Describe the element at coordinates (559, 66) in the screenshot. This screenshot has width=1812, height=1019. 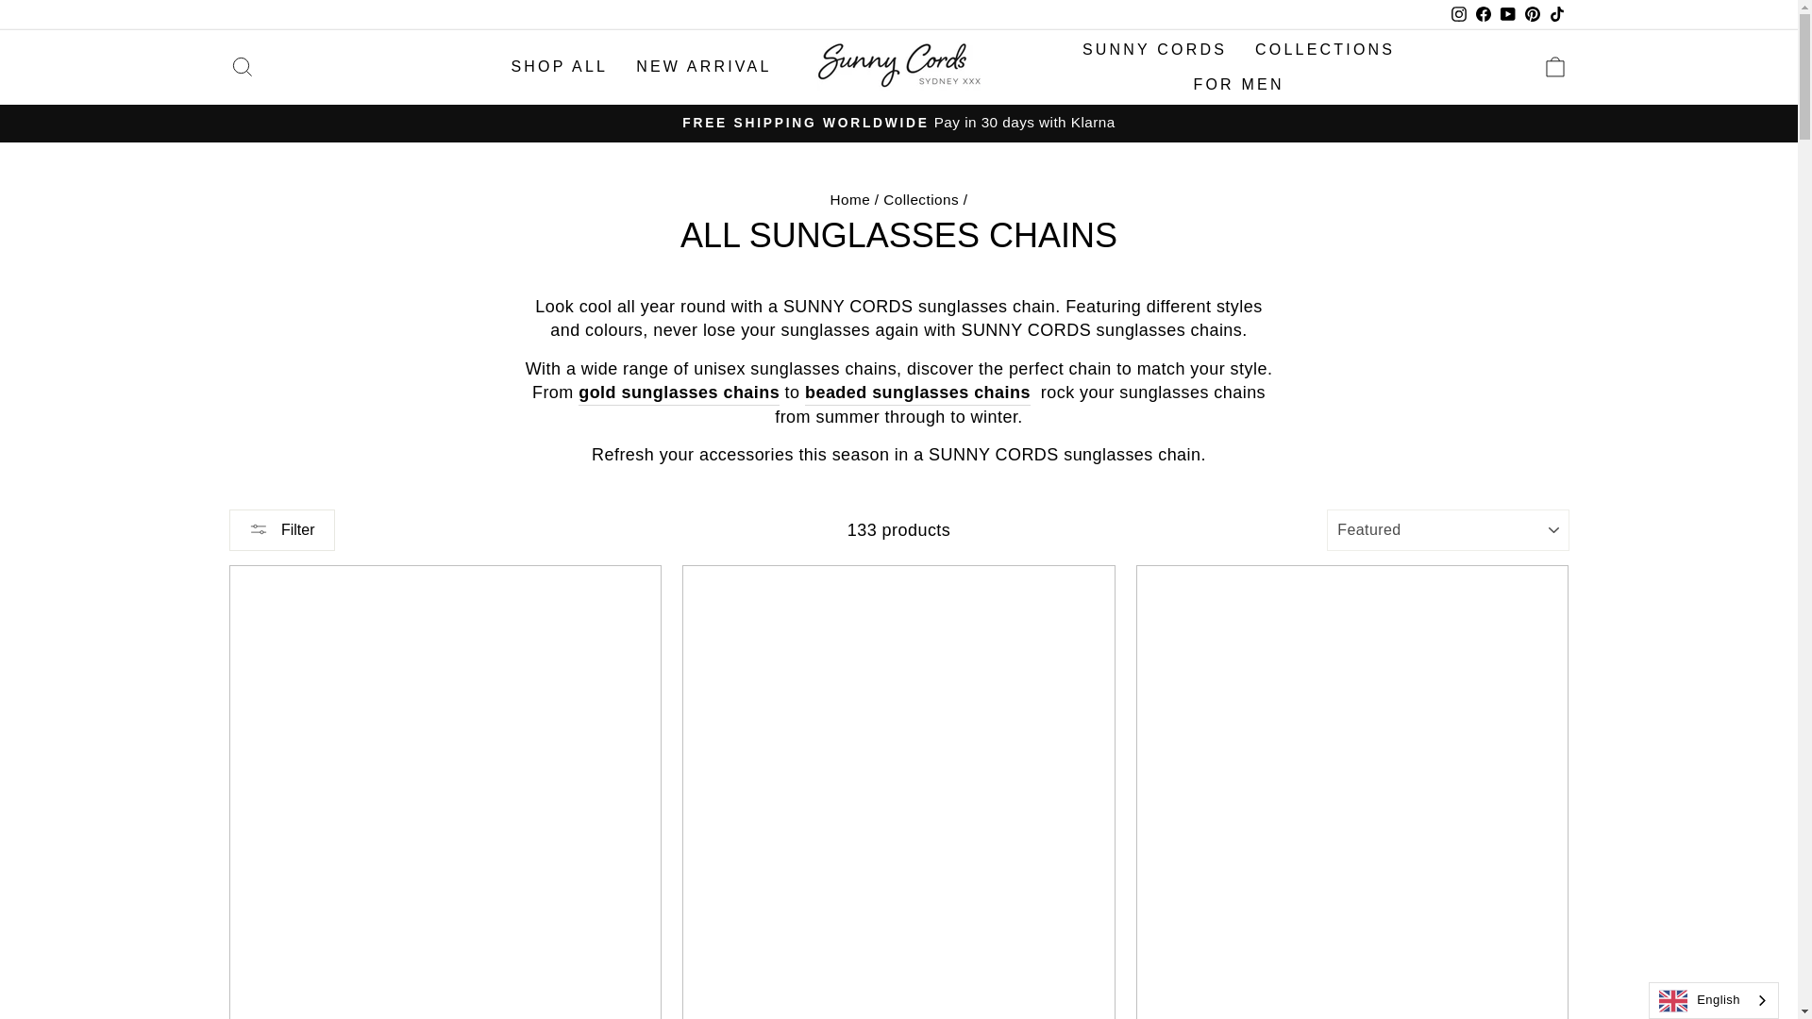
I see `SHOP ALL` at that location.